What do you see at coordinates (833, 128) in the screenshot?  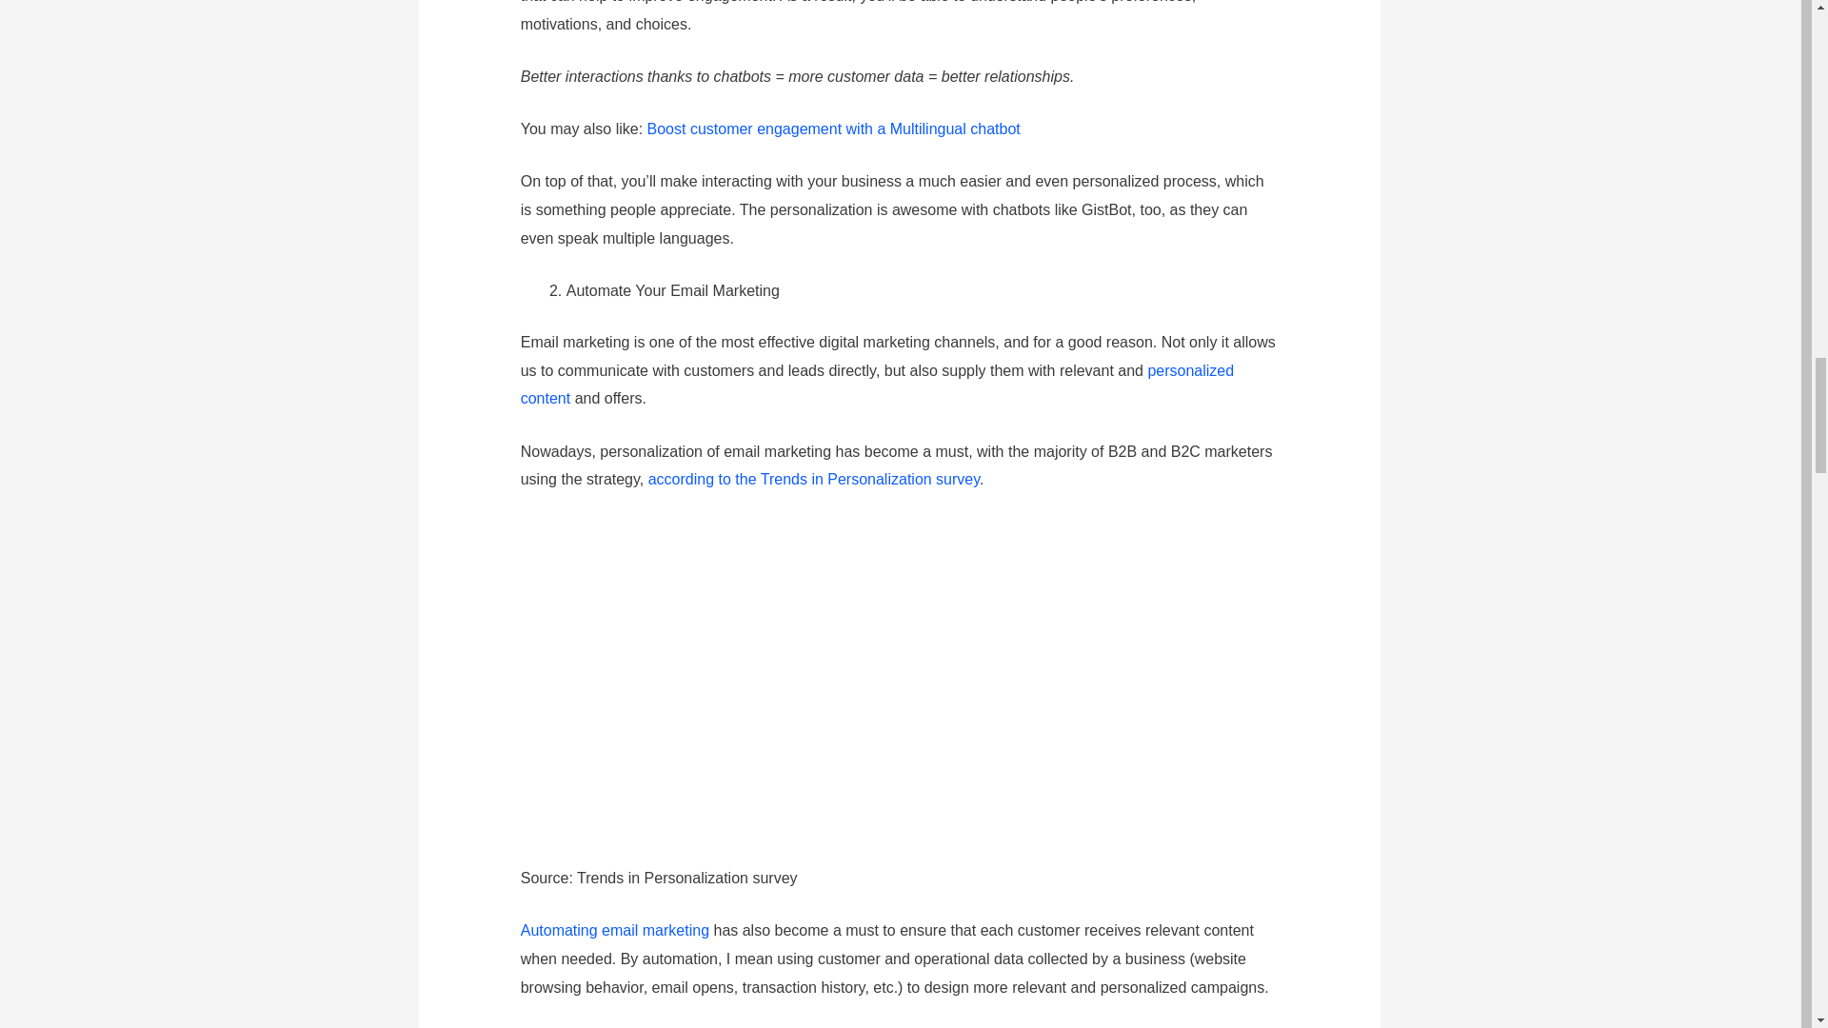 I see `Boost customer engagement with a Multilingual chatbot` at bounding box center [833, 128].